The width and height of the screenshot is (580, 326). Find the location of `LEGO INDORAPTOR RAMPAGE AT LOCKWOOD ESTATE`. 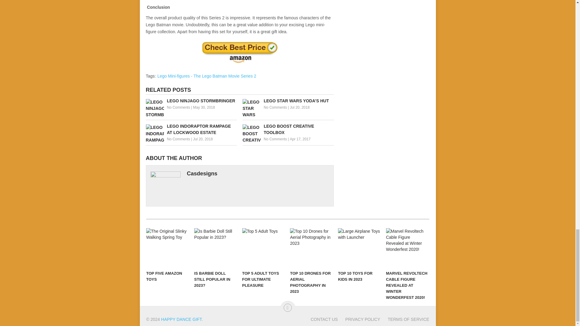

LEGO INDORAPTOR RAMPAGE AT LOCKWOOD ESTATE is located at coordinates (191, 129).